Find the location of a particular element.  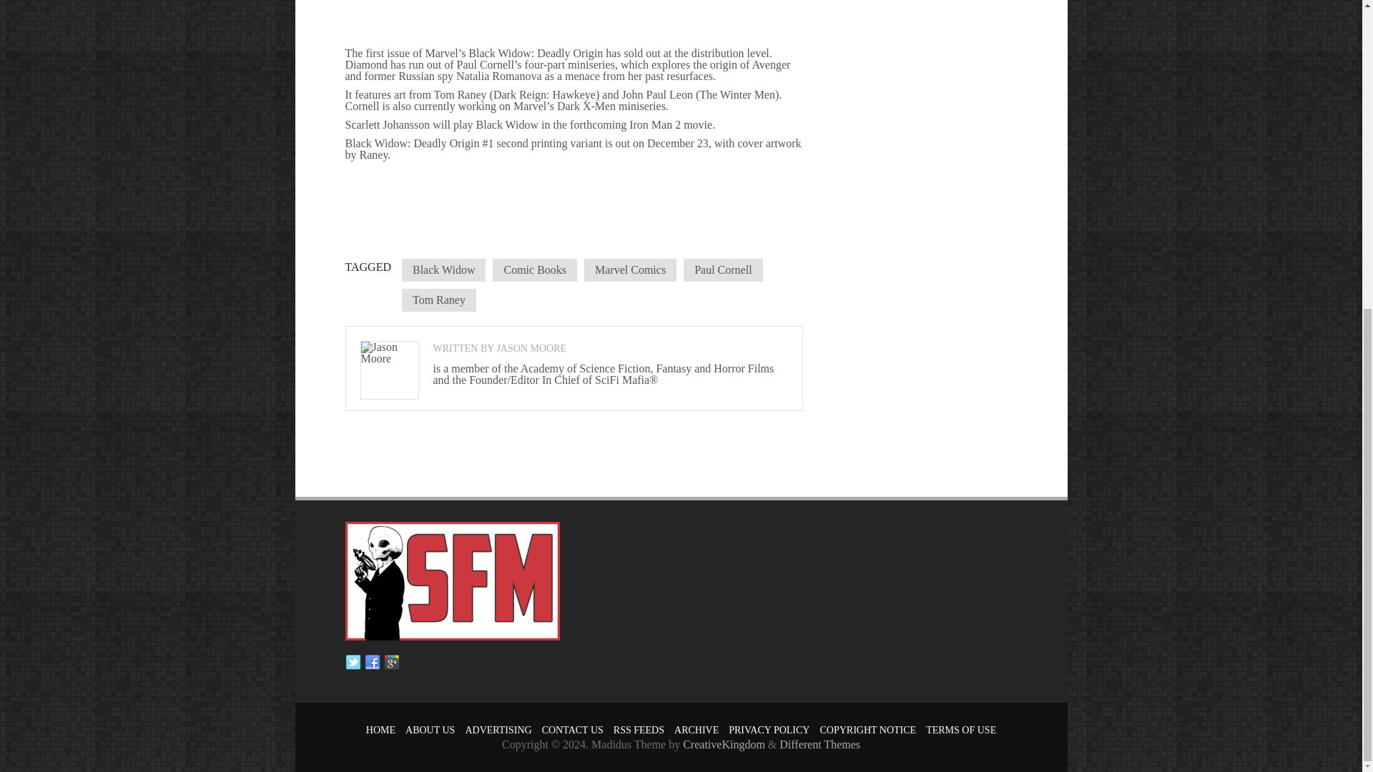

ABOUT US is located at coordinates (429, 731).